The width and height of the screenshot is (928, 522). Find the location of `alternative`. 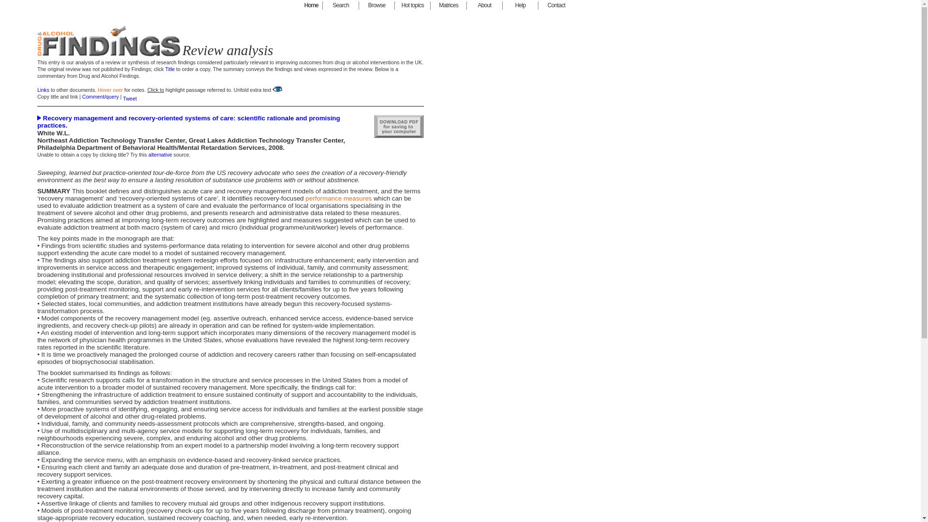

alternative is located at coordinates (160, 155).